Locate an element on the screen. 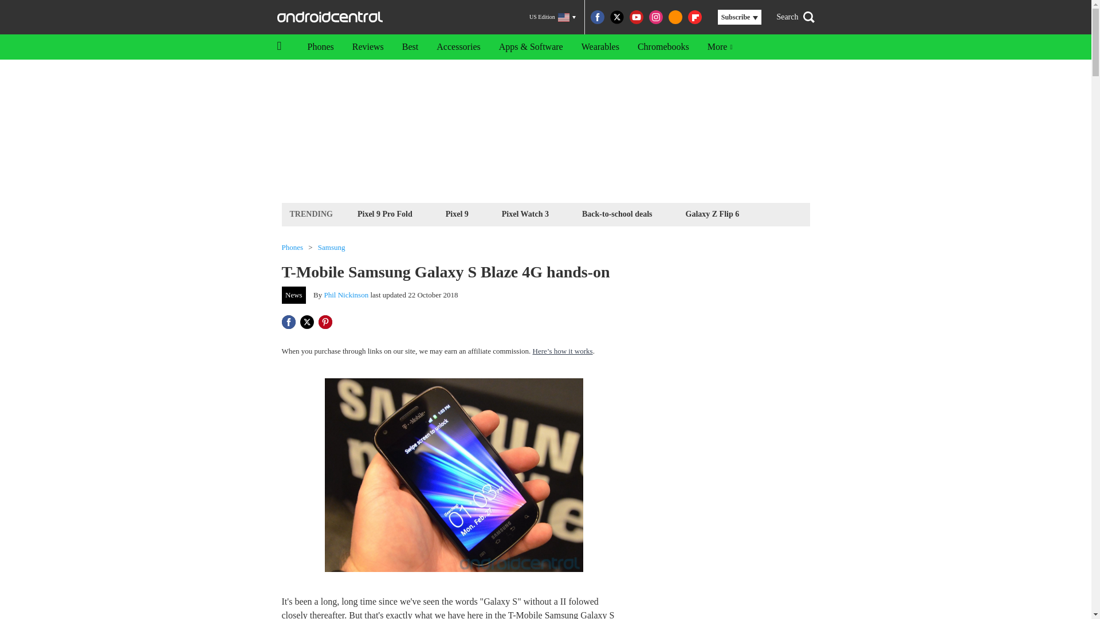 Image resolution: width=1100 pixels, height=619 pixels. Galaxy Z Flip 6 is located at coordinates (713, 213).